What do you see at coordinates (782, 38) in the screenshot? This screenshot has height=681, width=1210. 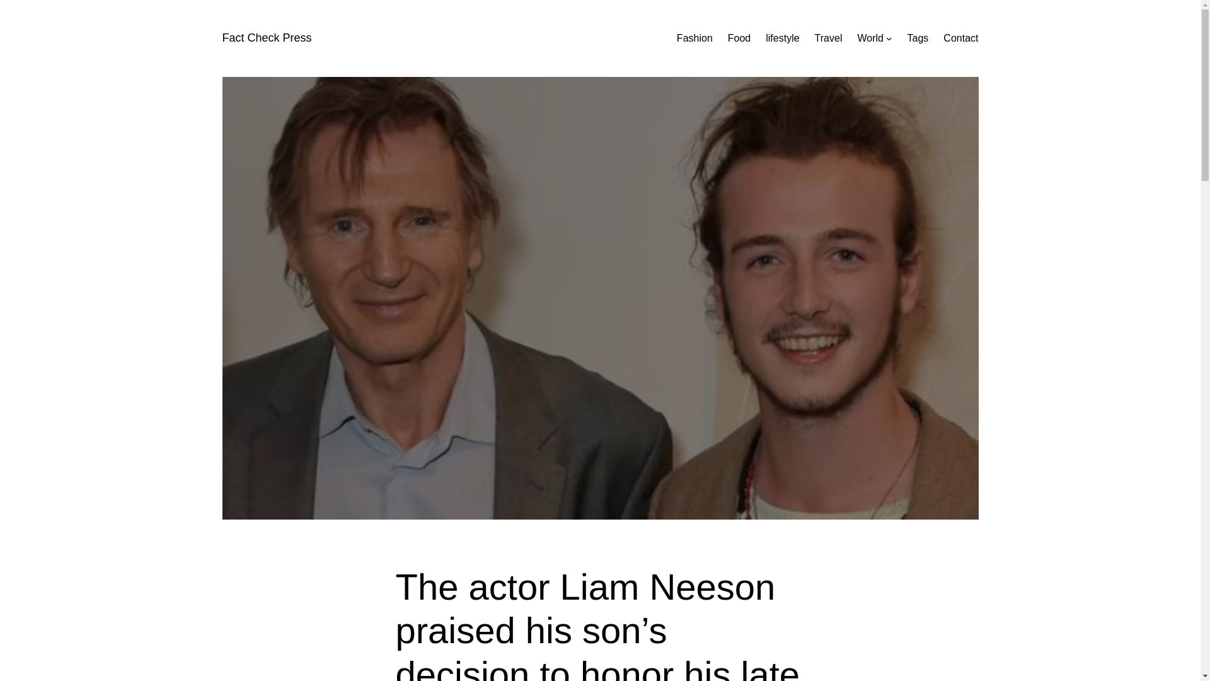 I see `lifestyle` at bounding box center [782, 38].